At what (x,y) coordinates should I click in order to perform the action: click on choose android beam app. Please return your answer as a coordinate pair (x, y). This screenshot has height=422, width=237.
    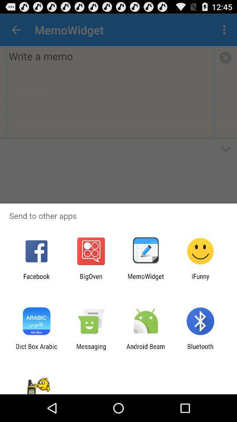
    Looking at the image, I should click on (146, 350).